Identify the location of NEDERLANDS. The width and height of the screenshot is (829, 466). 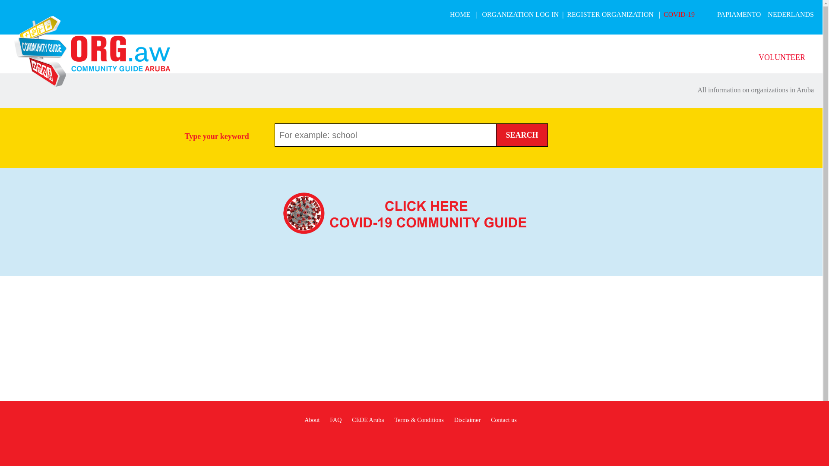
(791, 15).